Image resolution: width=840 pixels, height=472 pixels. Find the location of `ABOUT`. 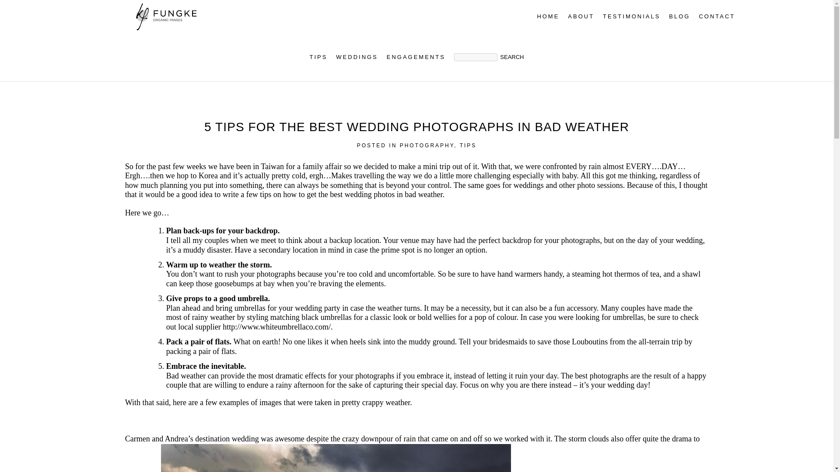

ABOUT is located at coordinates (581, 17).